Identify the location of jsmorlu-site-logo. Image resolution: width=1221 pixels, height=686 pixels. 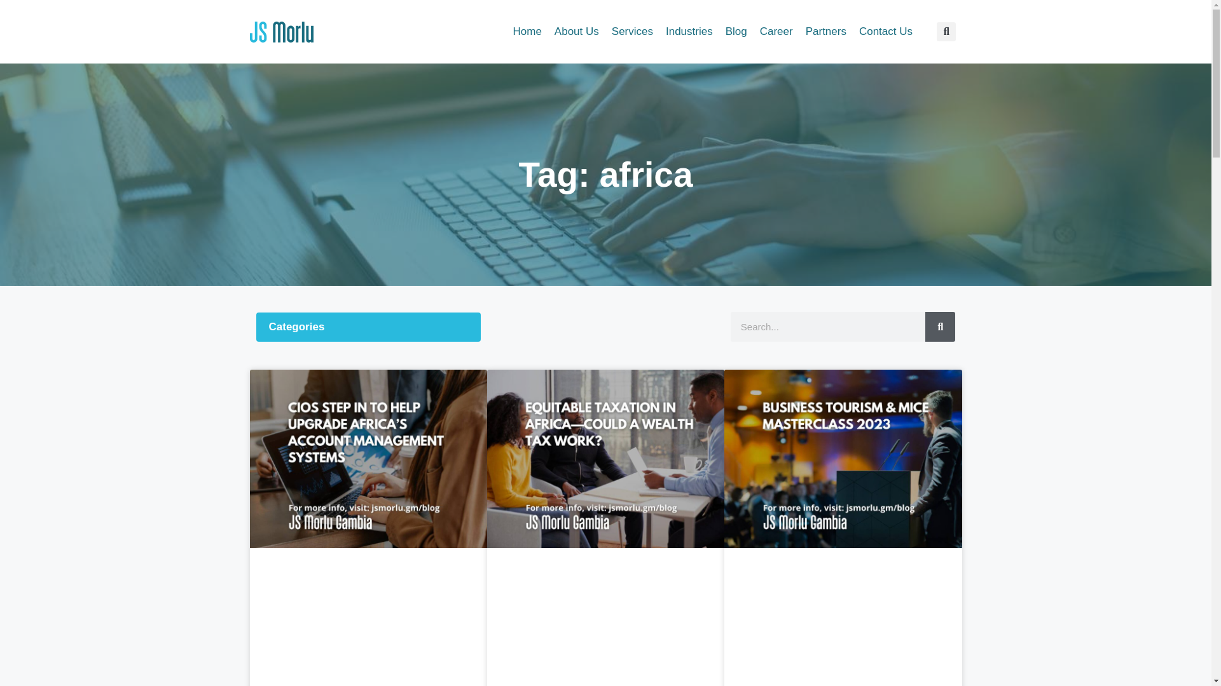
(280, 32).